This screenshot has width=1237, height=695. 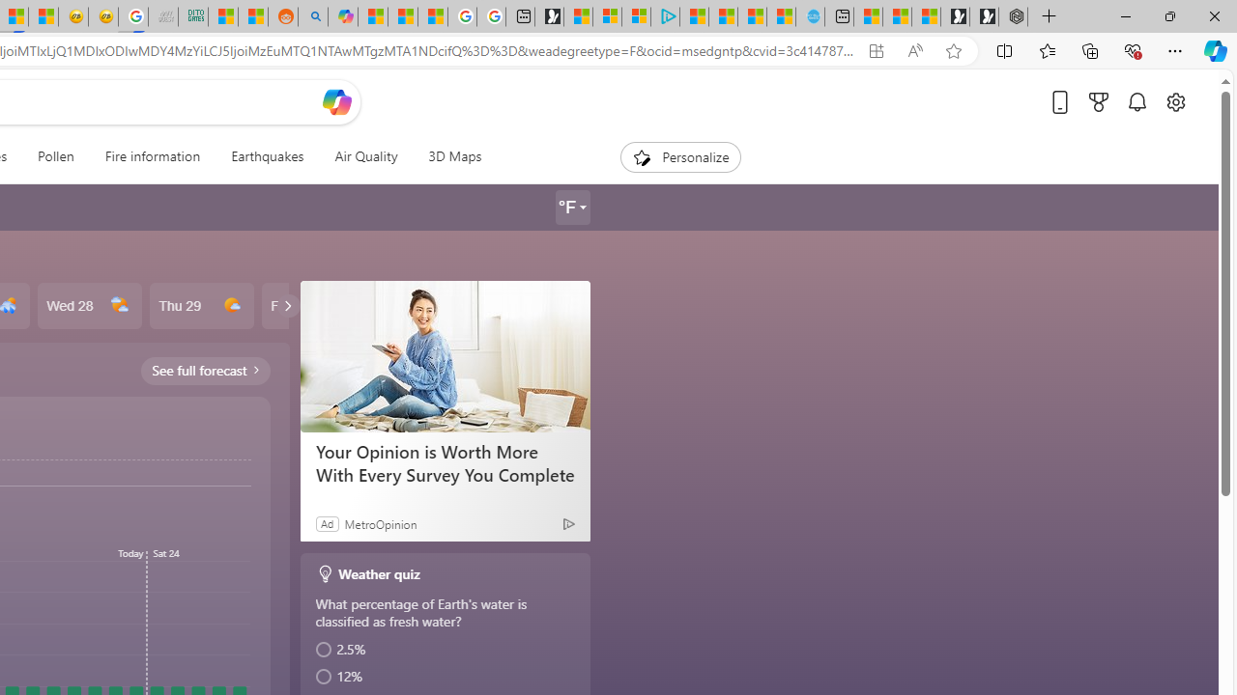 What do you see at coordinates (984, 17) in the screenshot?
I see `Play Free Online Games | Games from Microsoft Start` at bounding box center [984, 17].